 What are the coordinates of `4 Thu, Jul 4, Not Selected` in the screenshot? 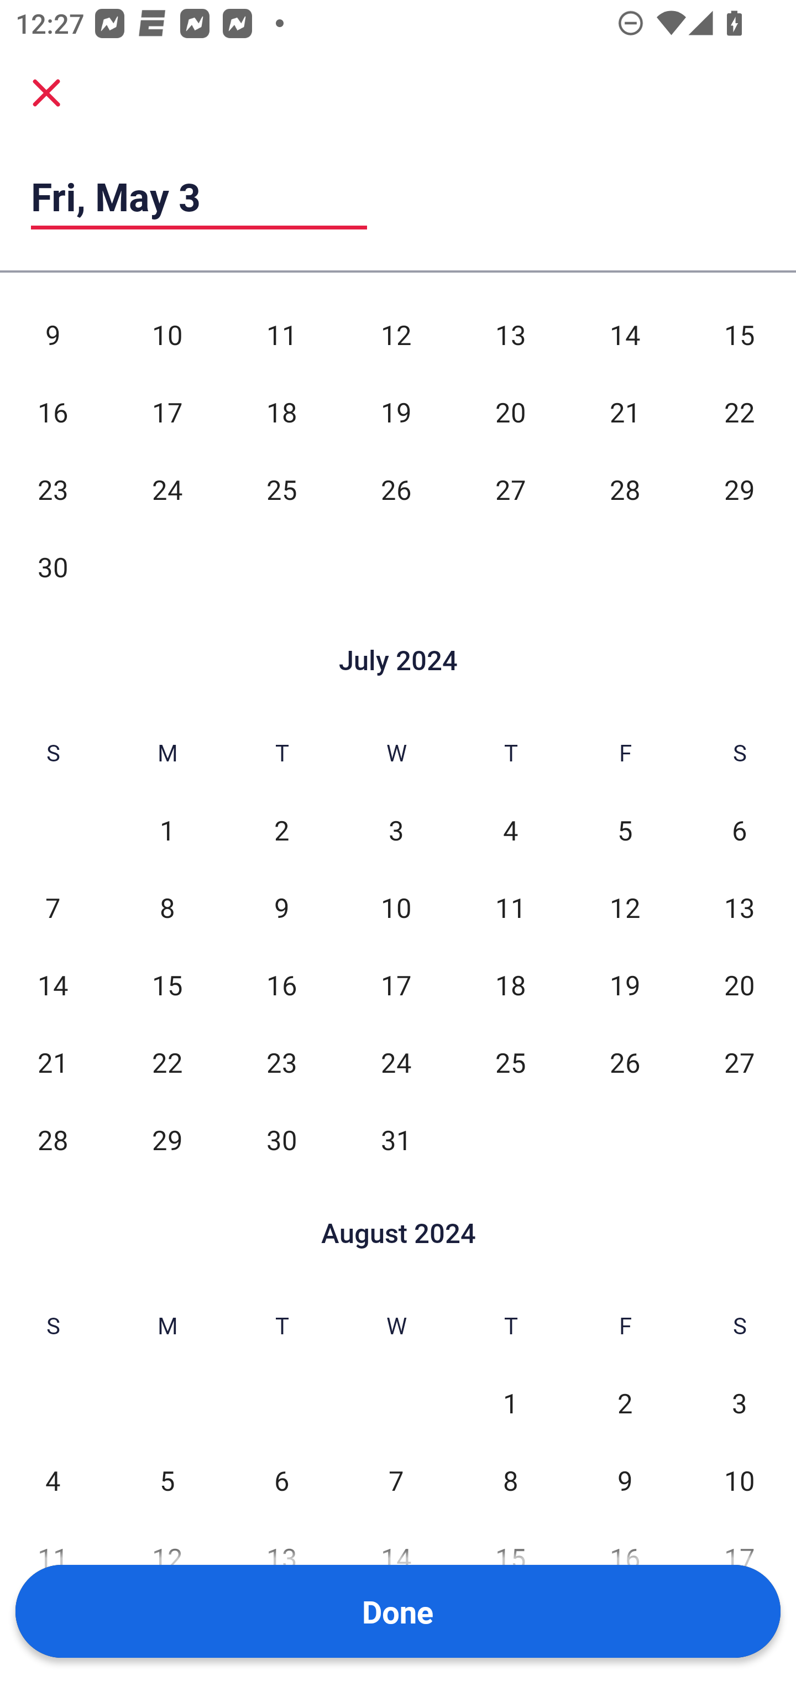 It's located at (510, 830).